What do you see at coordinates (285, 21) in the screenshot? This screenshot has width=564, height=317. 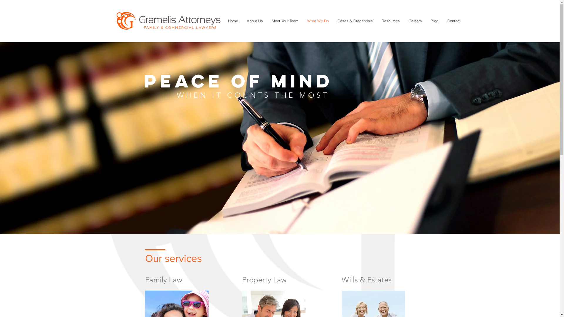 I see `Meet Your Team` at bounding box center [285, 21].